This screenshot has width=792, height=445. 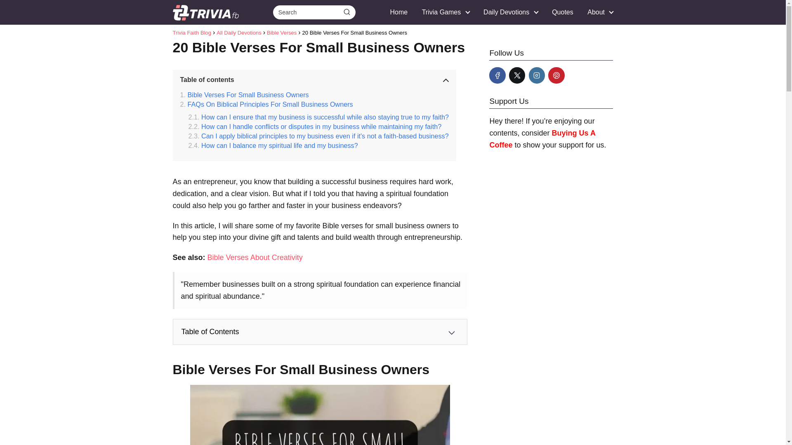 I want to click on Trivia Games, so click(x=443, y=12).